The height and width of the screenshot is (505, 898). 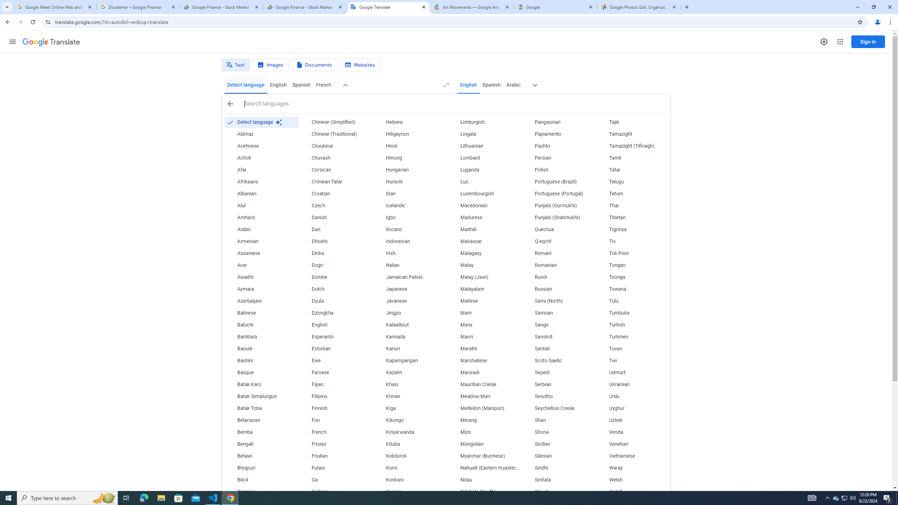 I want to click on Tibetan, so click(x=633, y=217).